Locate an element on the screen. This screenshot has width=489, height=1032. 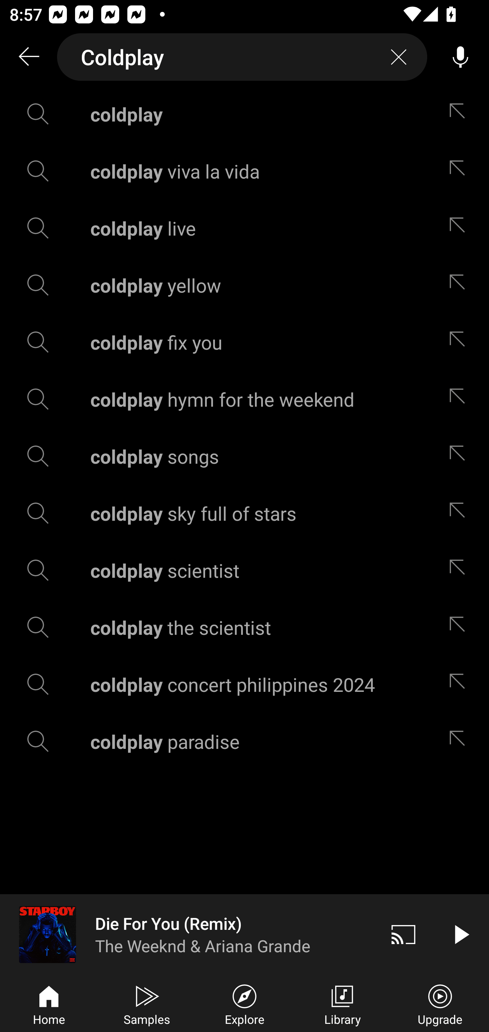
Play video is located at coordinates (460, 934).